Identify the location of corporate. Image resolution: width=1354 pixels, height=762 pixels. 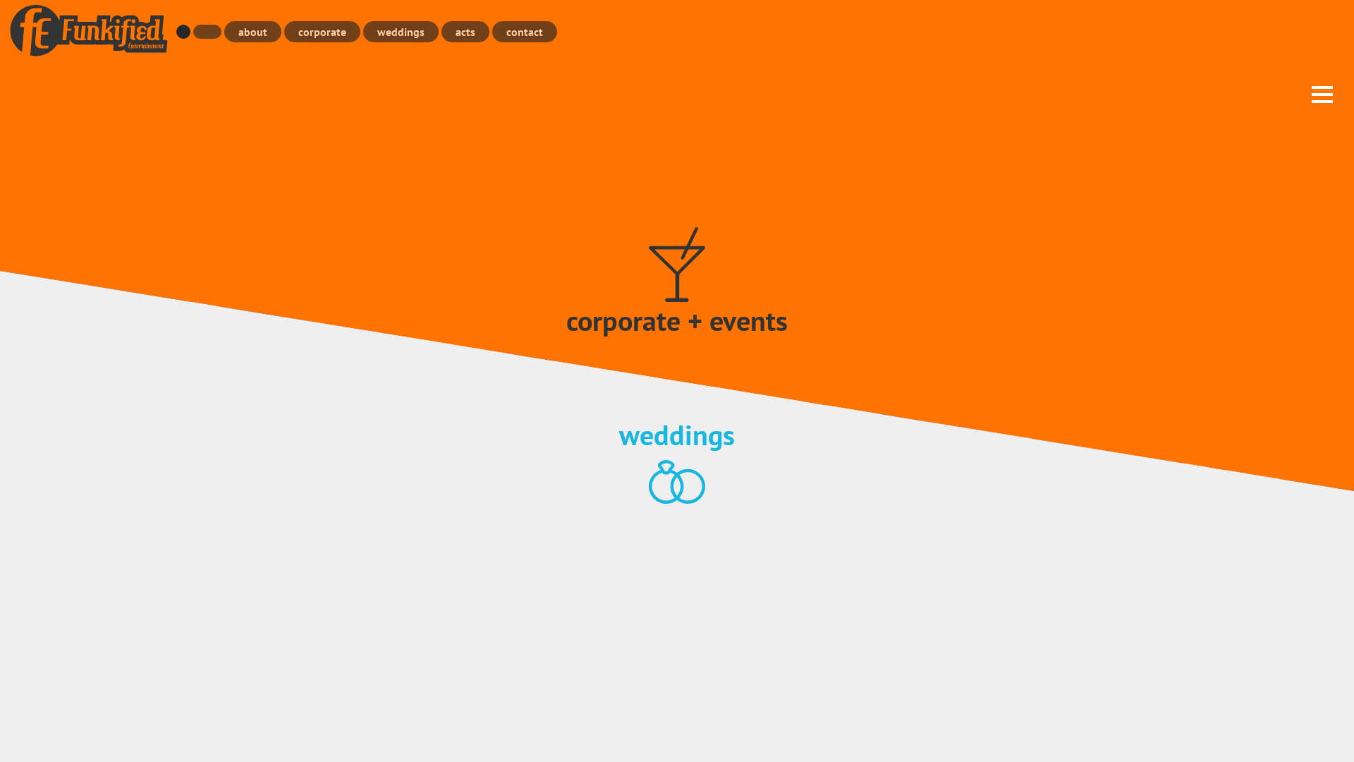
(322, 32).